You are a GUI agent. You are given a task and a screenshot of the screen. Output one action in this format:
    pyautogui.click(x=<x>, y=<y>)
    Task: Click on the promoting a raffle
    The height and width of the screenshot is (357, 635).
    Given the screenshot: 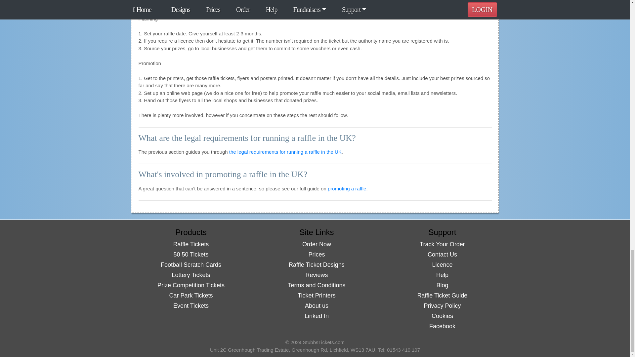 What is the action you would take?
    pyautogui.click(x=347, y=188)
    